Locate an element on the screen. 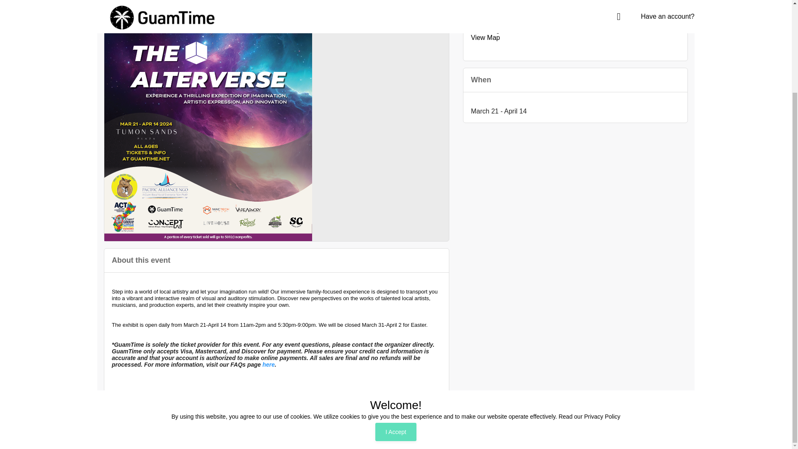  Home is located at coordinates (550, 436).